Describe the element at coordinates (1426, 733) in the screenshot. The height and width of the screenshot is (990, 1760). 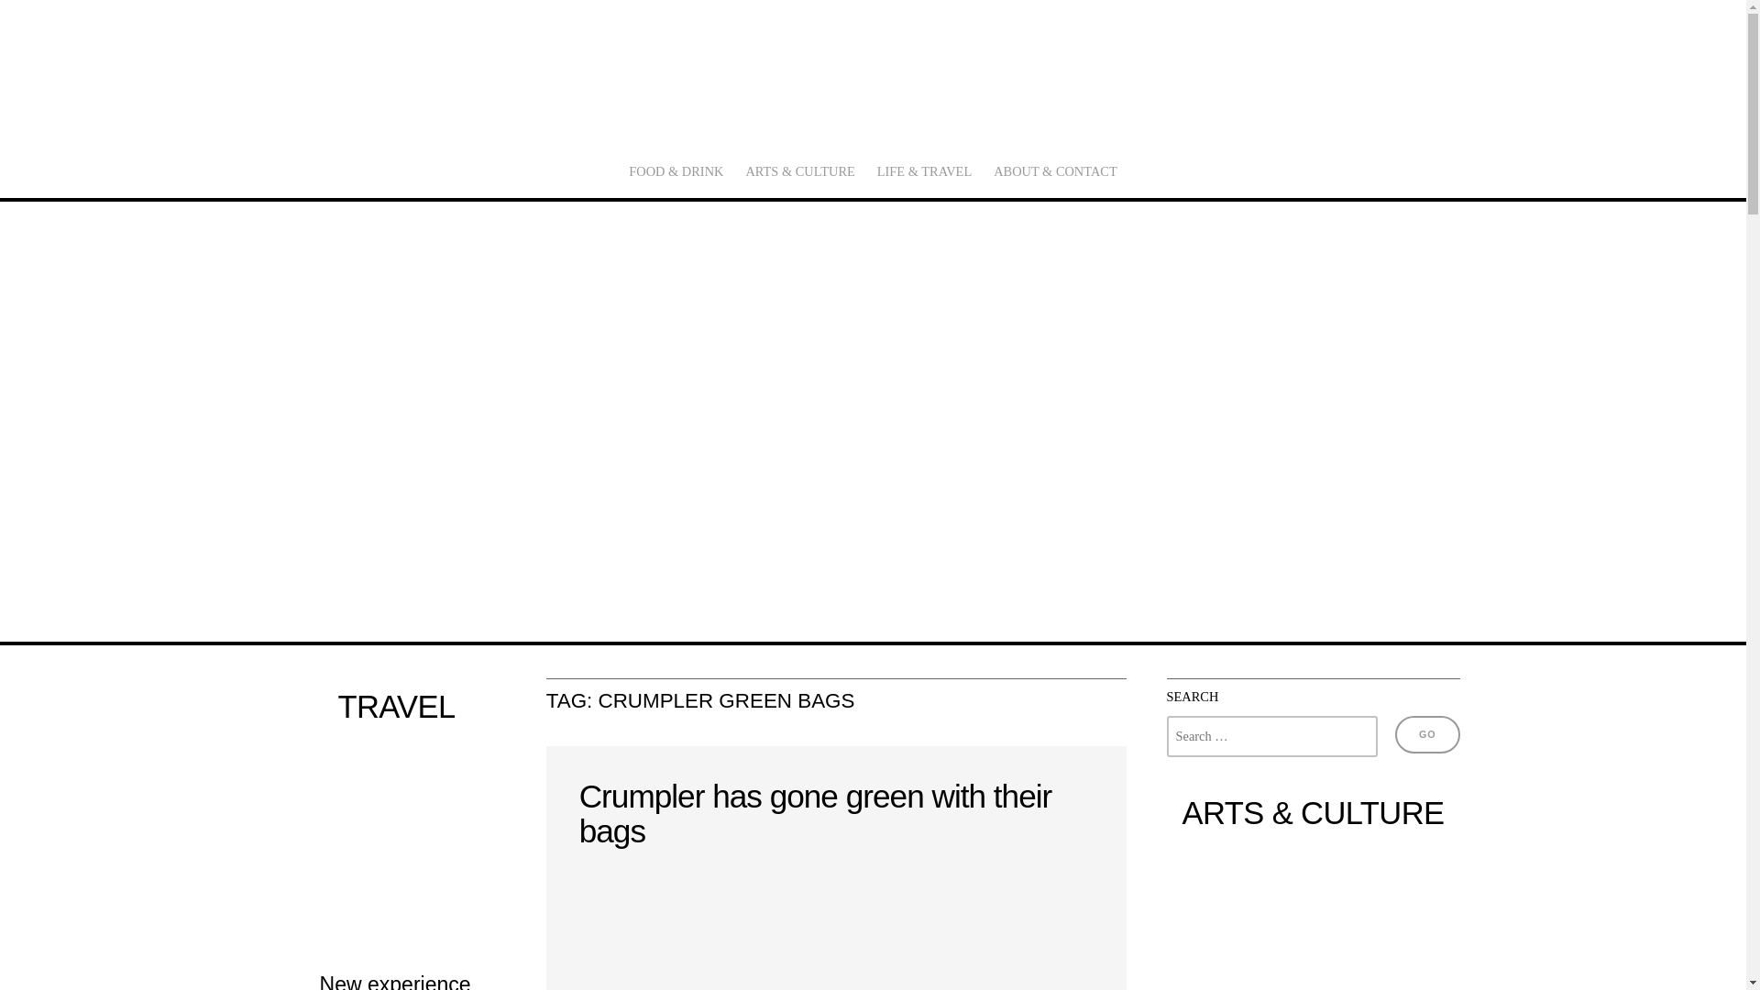
I see `Go` at that location.